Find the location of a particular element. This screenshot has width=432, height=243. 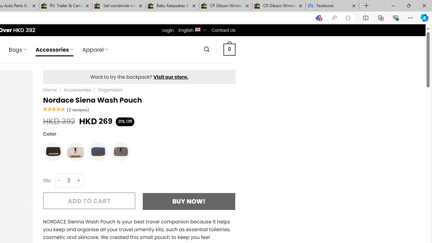

Close is located at coordinates (424, 5).